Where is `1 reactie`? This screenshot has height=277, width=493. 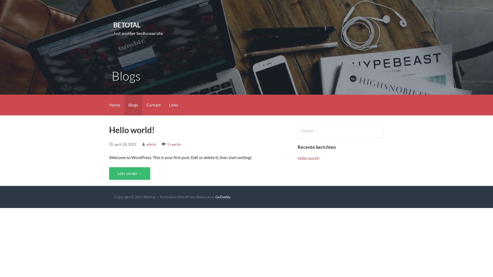 1 reactie is located at coordinates (174, 144).